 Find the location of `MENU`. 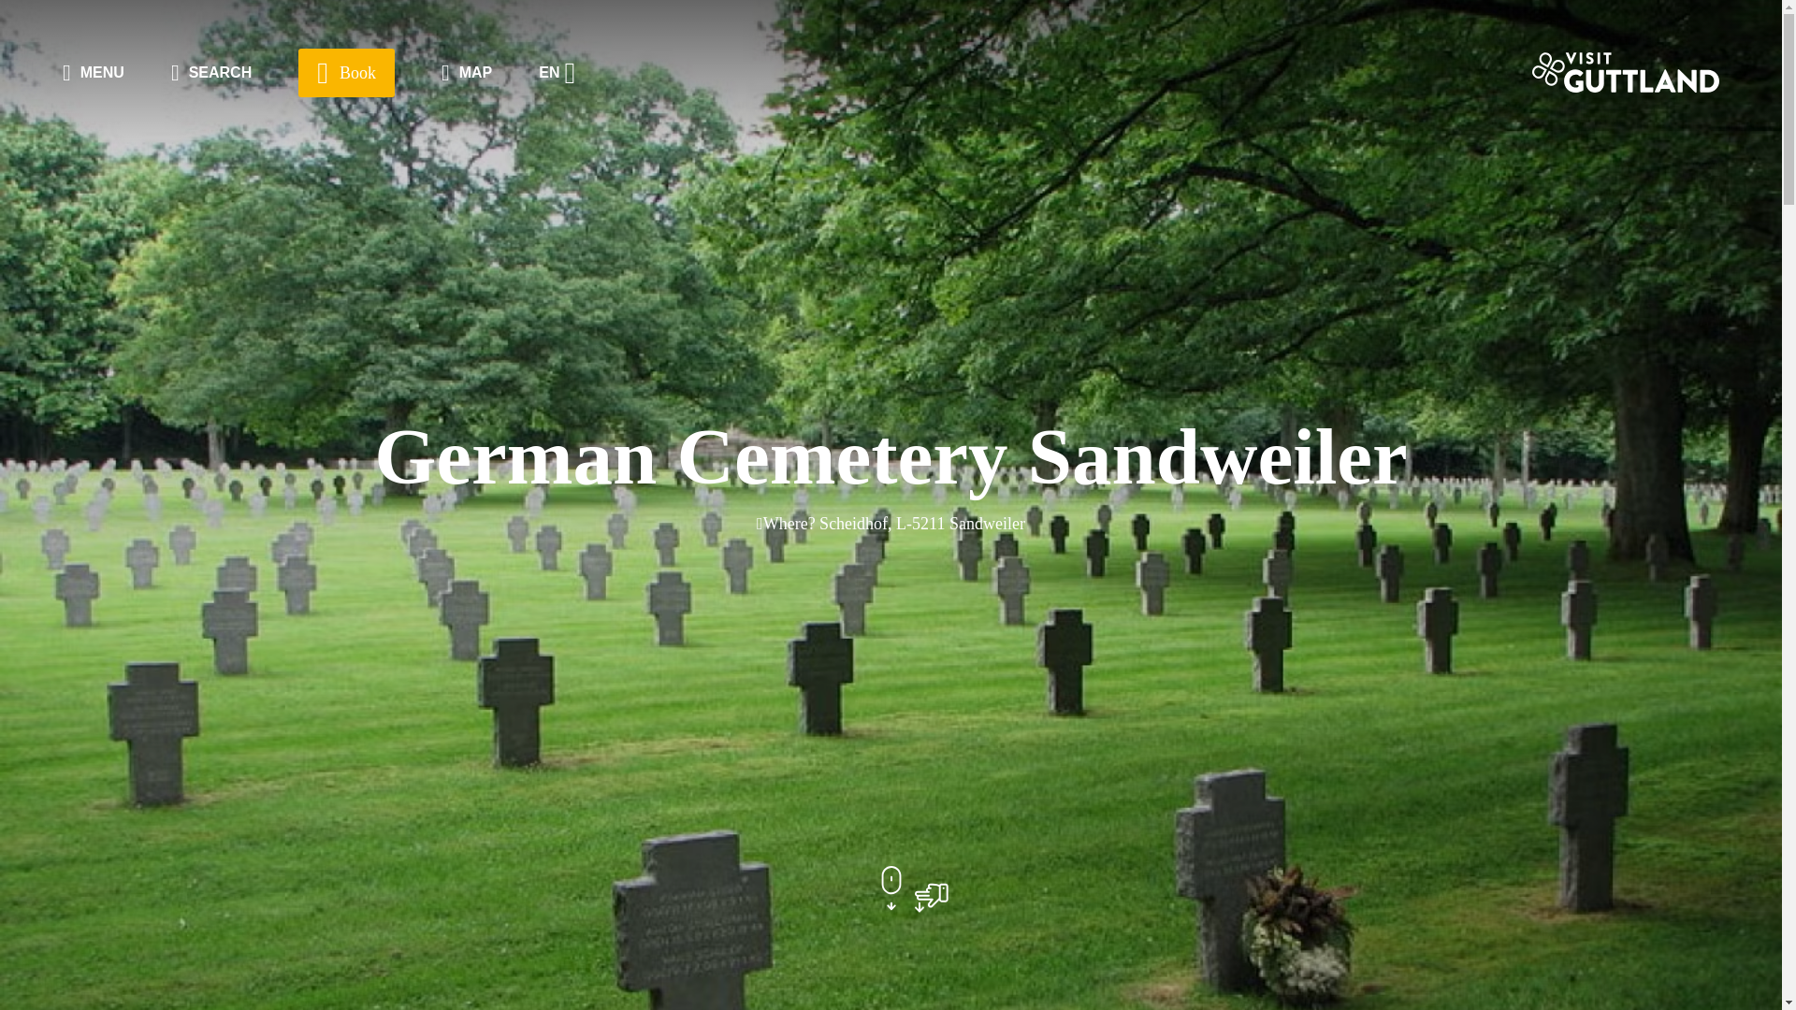

MENU is located at coordinates (94, 73).